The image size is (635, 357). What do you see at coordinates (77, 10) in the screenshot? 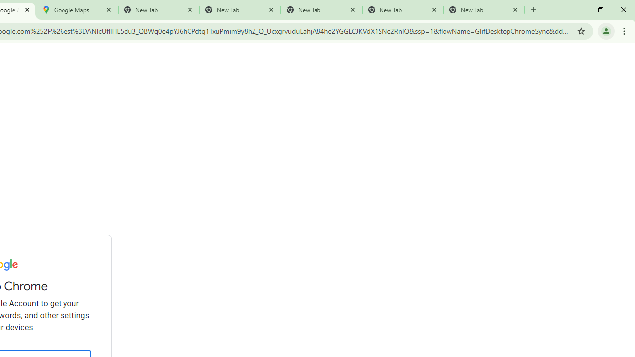
I see `Google Maps` at bounding box center [77, 10].